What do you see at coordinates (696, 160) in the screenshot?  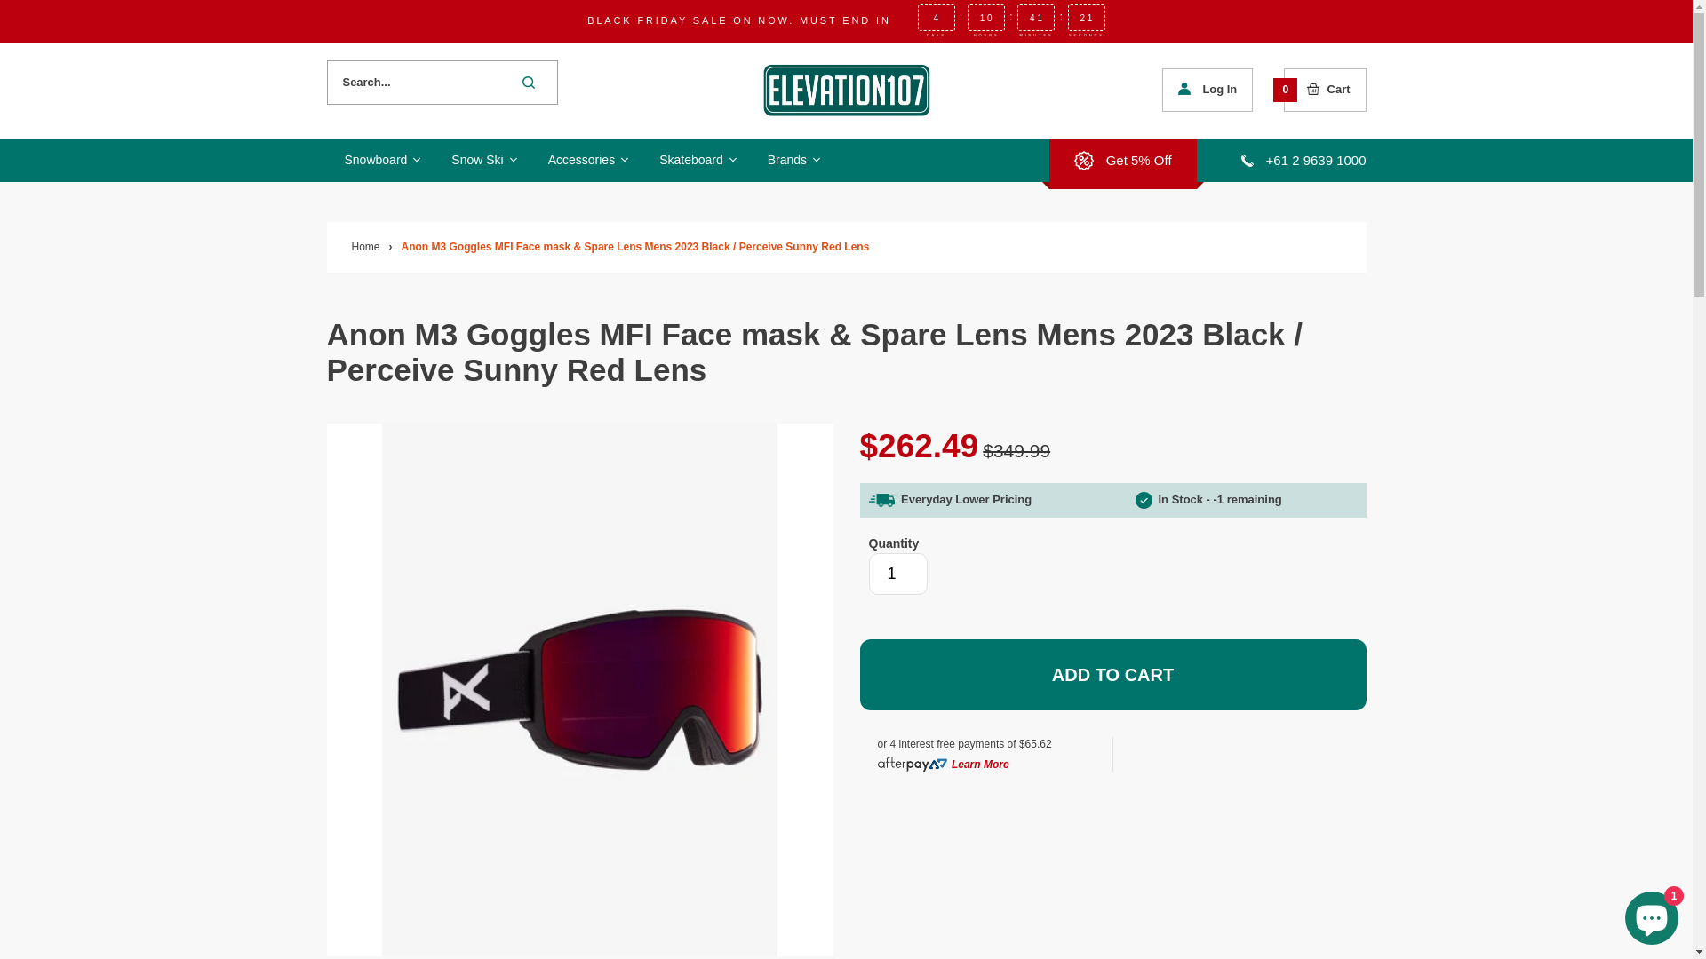 I see `Skateboard` at bounding box center [696, 160].